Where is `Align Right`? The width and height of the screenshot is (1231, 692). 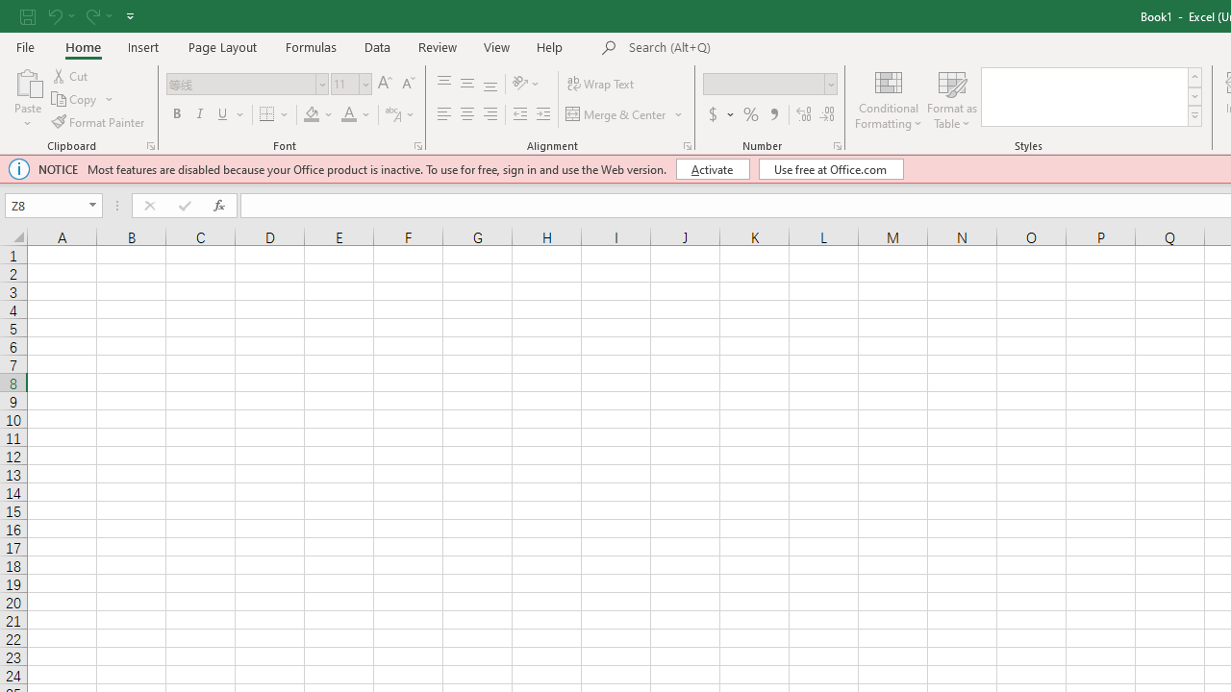
Align Right is located at coordinates (490, 115).